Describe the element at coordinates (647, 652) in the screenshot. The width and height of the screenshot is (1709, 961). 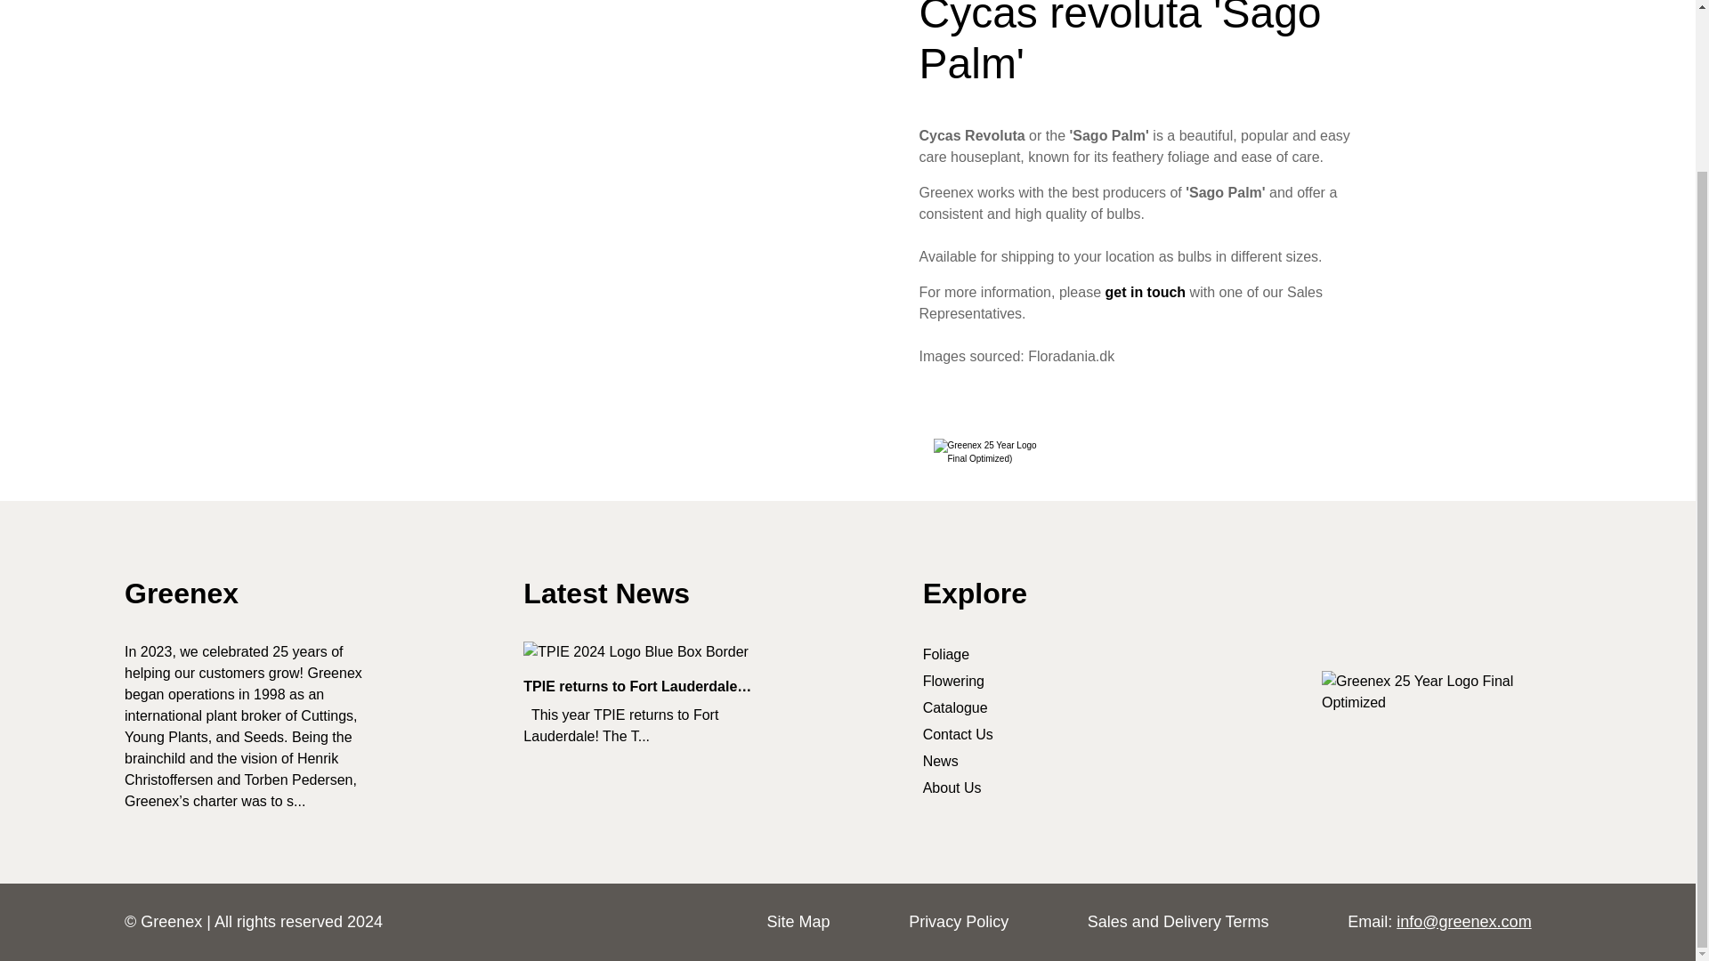
I see `TPIE returns to Fort Lauderdale 2024!` at that location.